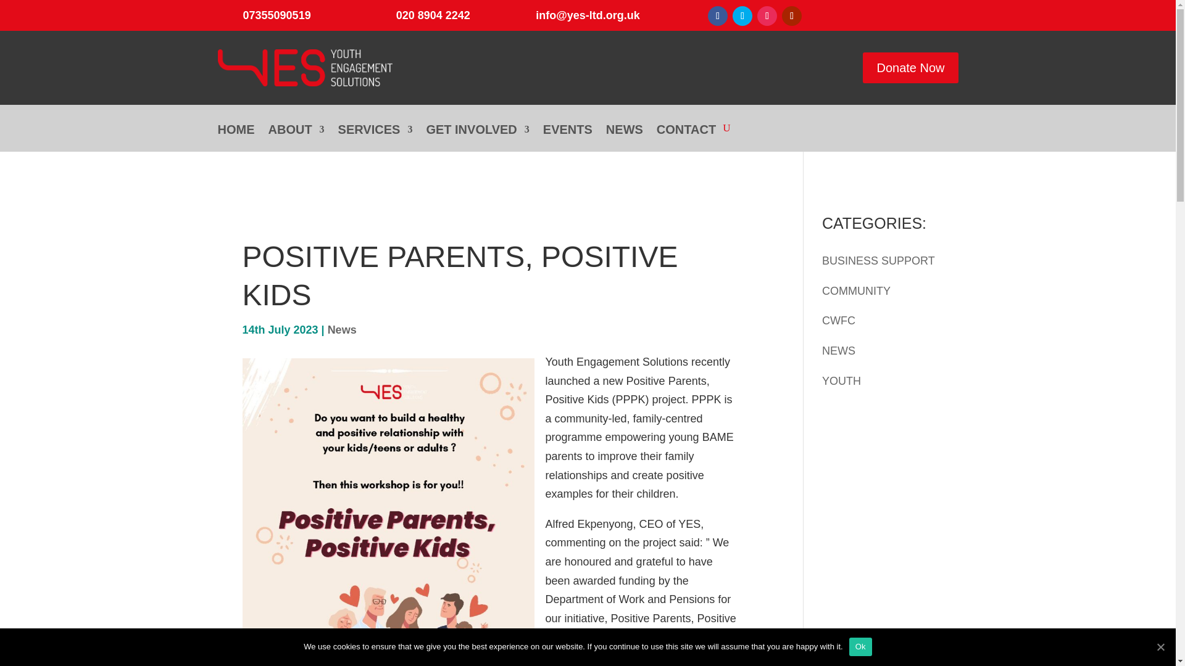 The width and height of the screenshot is (1185, 666). I want to click on Donate Now, so click(910, 68).